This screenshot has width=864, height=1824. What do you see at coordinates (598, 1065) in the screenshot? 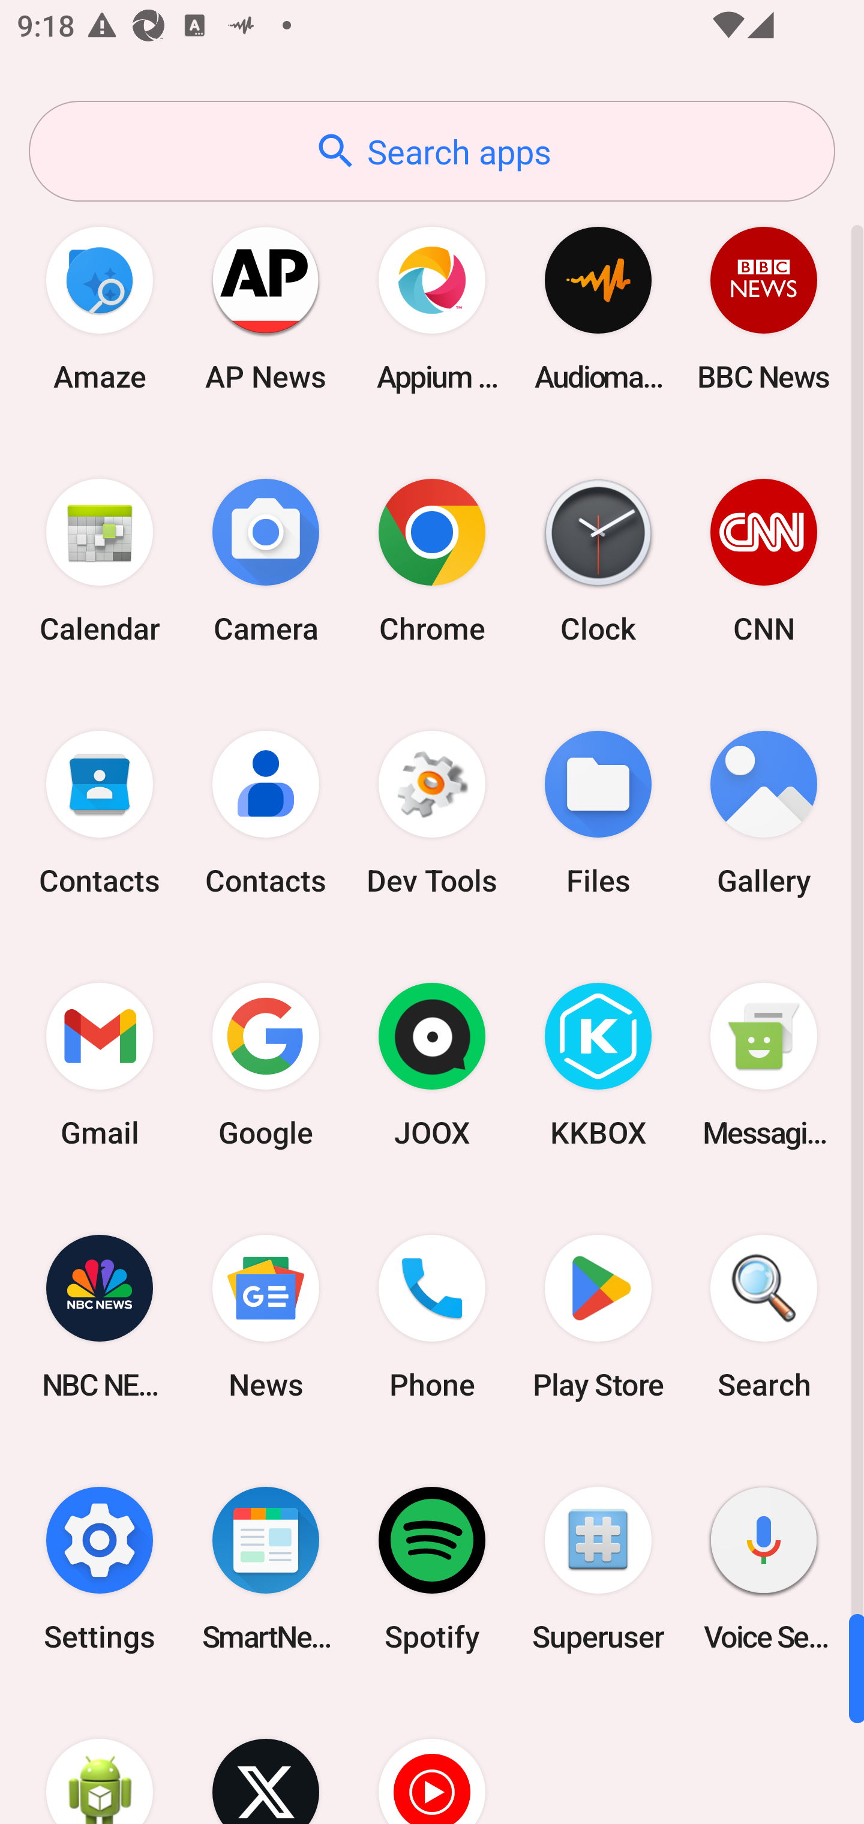
I see `KKBOX` at bounding box center [598, 1065].